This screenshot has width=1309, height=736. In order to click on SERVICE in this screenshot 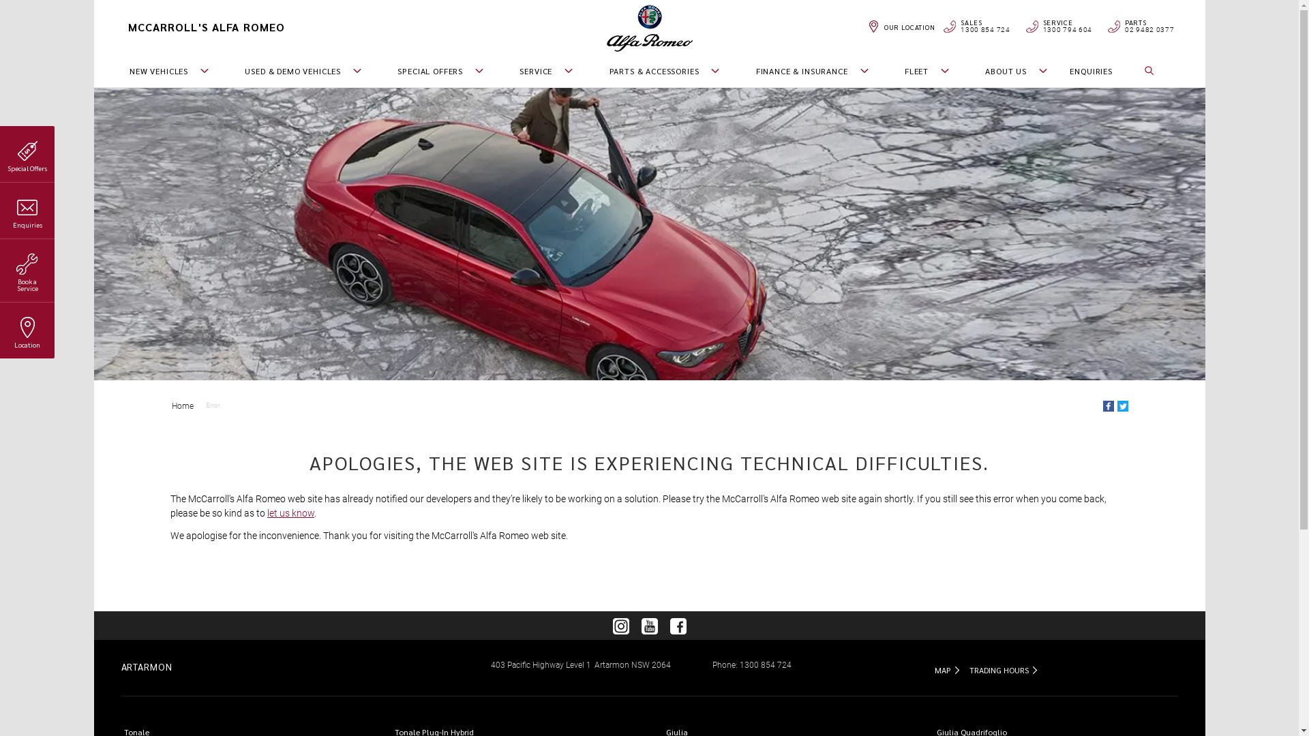, I will do `click(539, 71)`.